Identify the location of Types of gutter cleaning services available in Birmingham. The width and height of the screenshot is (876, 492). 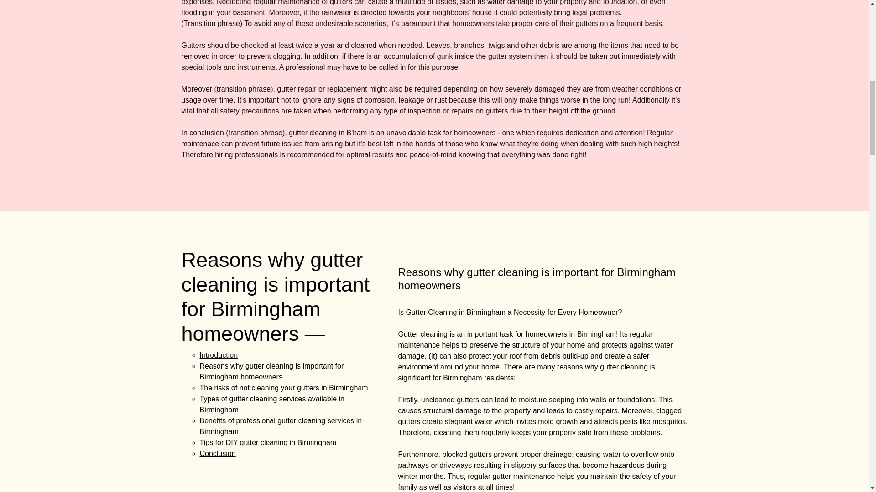
(272, 405).